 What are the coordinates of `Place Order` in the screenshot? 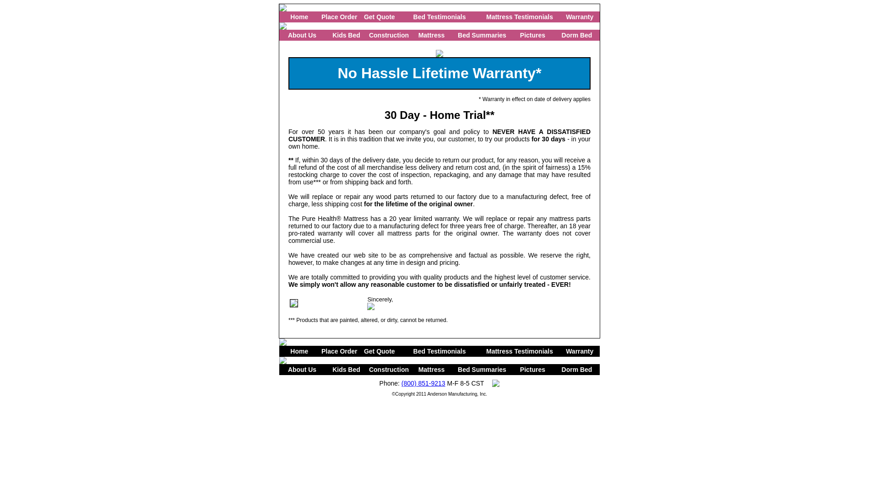 It's located at (340, 17).